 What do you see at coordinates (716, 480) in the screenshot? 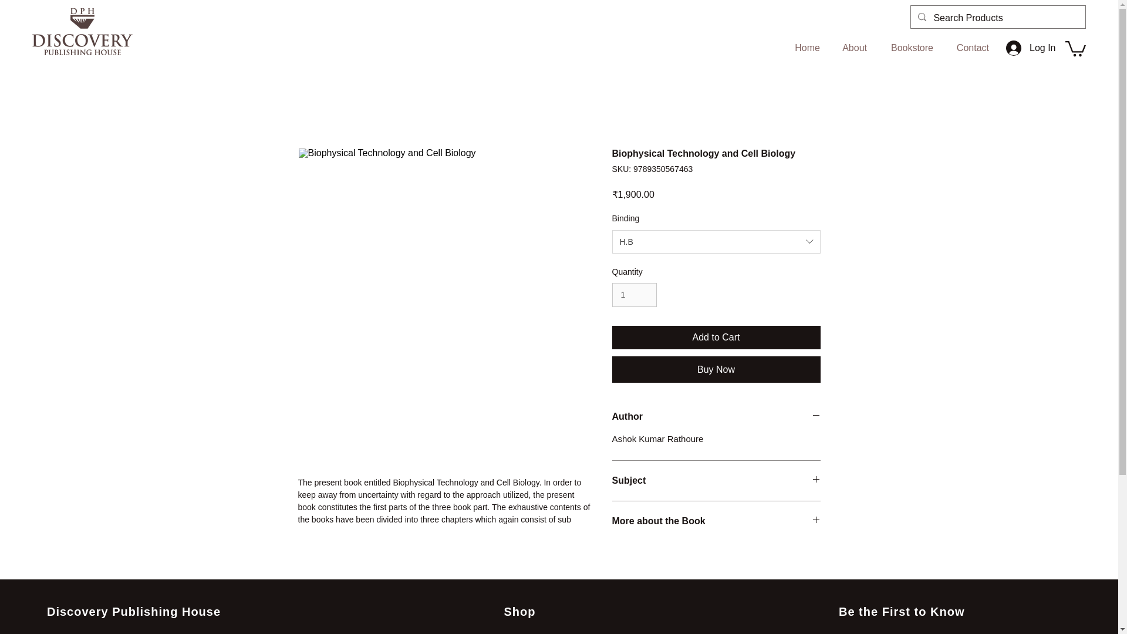
I see `Subject` at bounding box center [716, 480].